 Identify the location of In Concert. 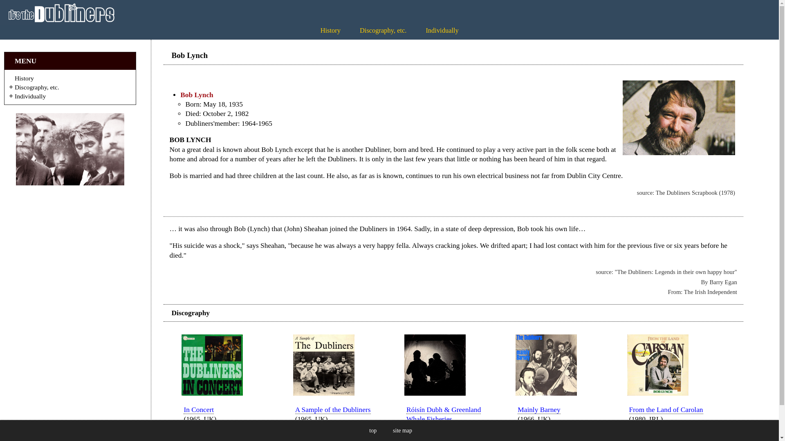
(199, 410).